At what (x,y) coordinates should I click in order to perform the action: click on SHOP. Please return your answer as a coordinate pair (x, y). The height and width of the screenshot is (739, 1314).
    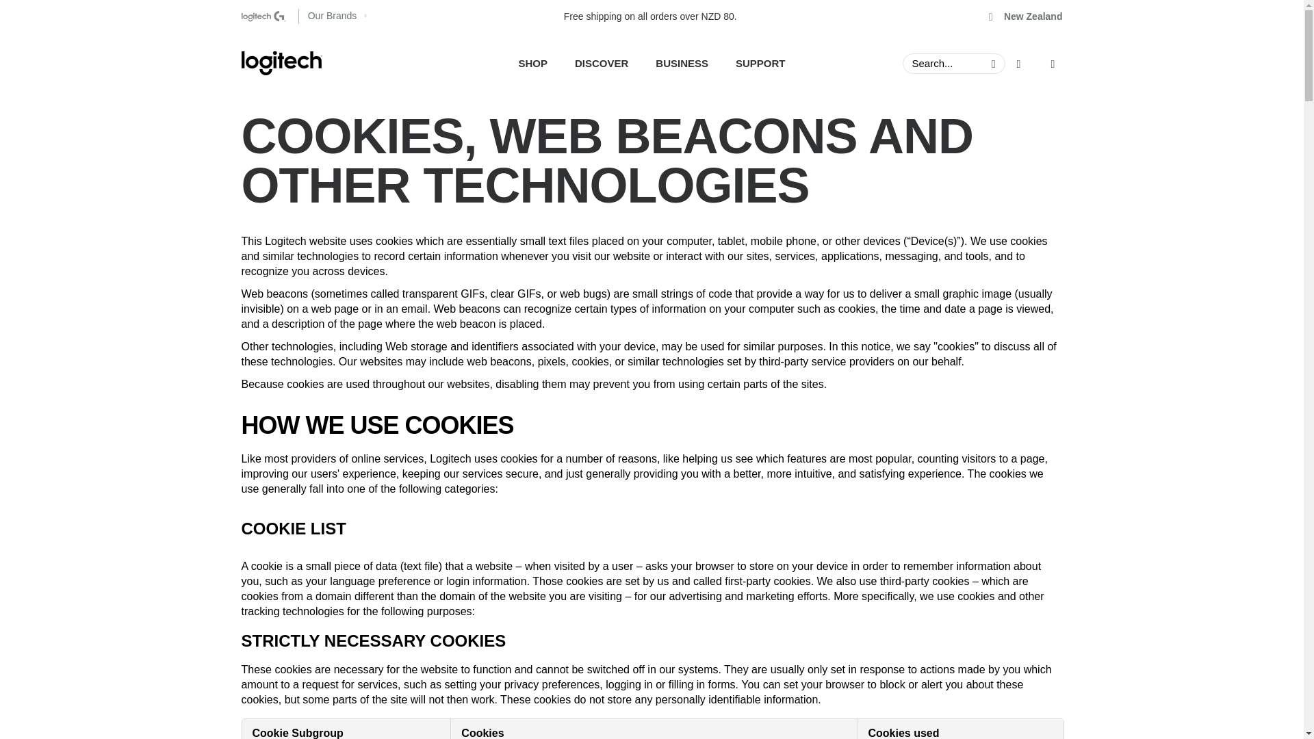
    Looking at the image, I should click on (652, 63).